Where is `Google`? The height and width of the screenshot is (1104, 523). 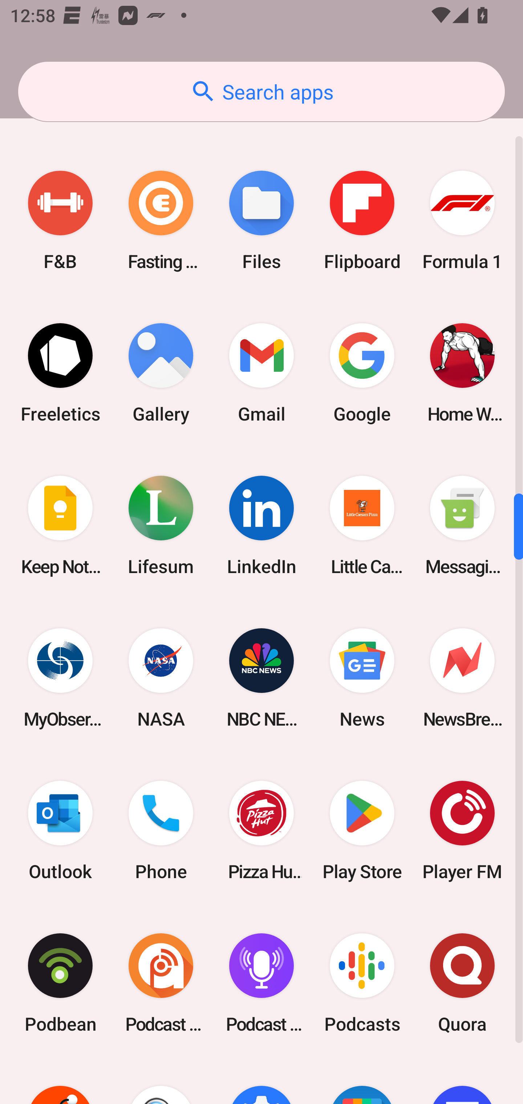 Google is located at coordinates (362, 373).